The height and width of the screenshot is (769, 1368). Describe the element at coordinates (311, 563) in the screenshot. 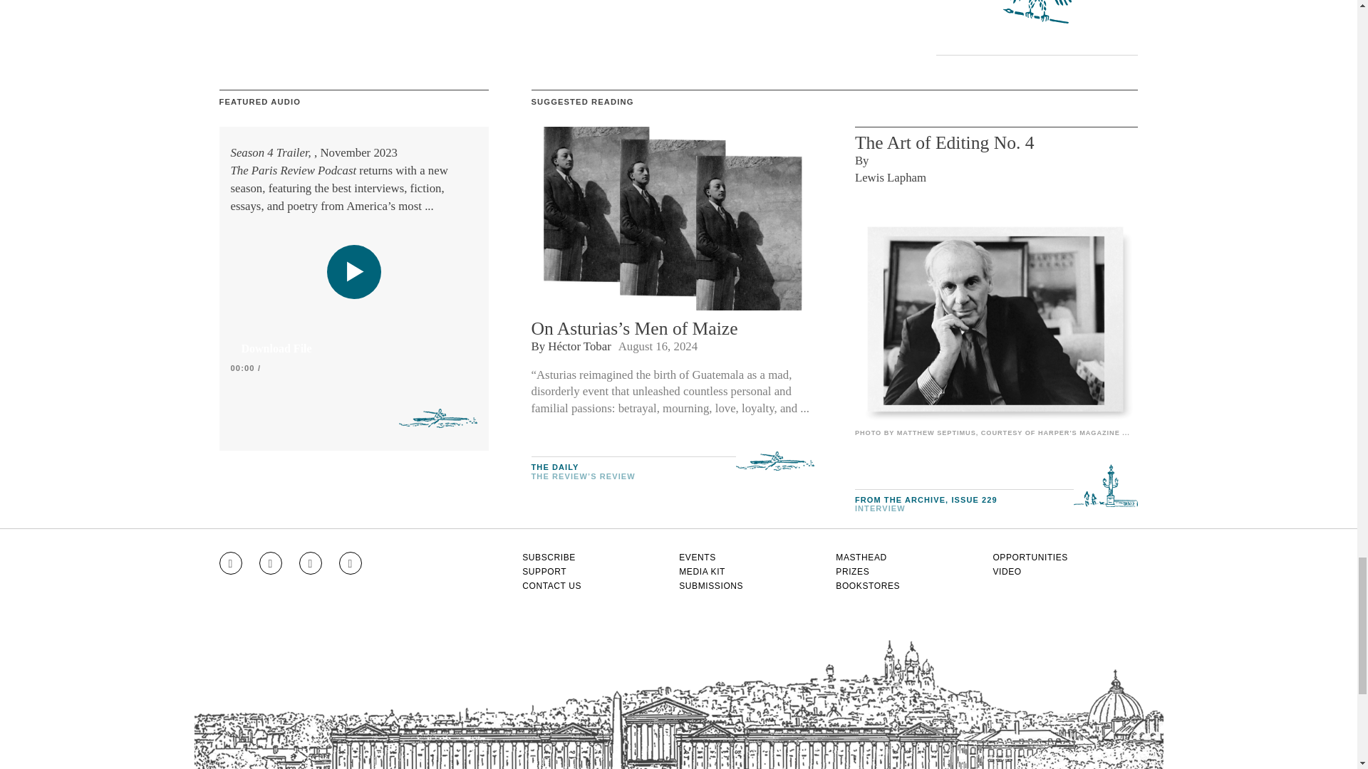

I see `Go to Twitter feed` at that location.